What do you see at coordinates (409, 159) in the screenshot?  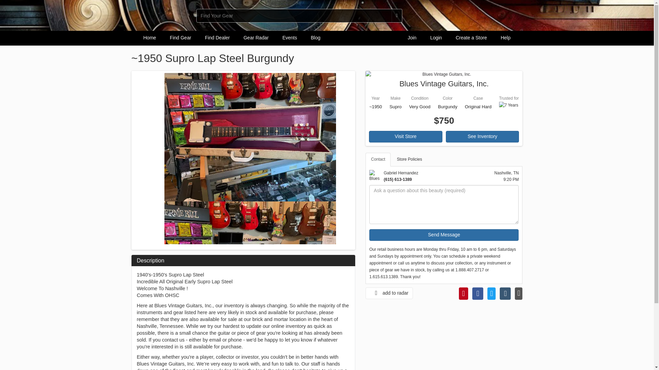 I see `Store Policies` at bounding box center [409, 159].